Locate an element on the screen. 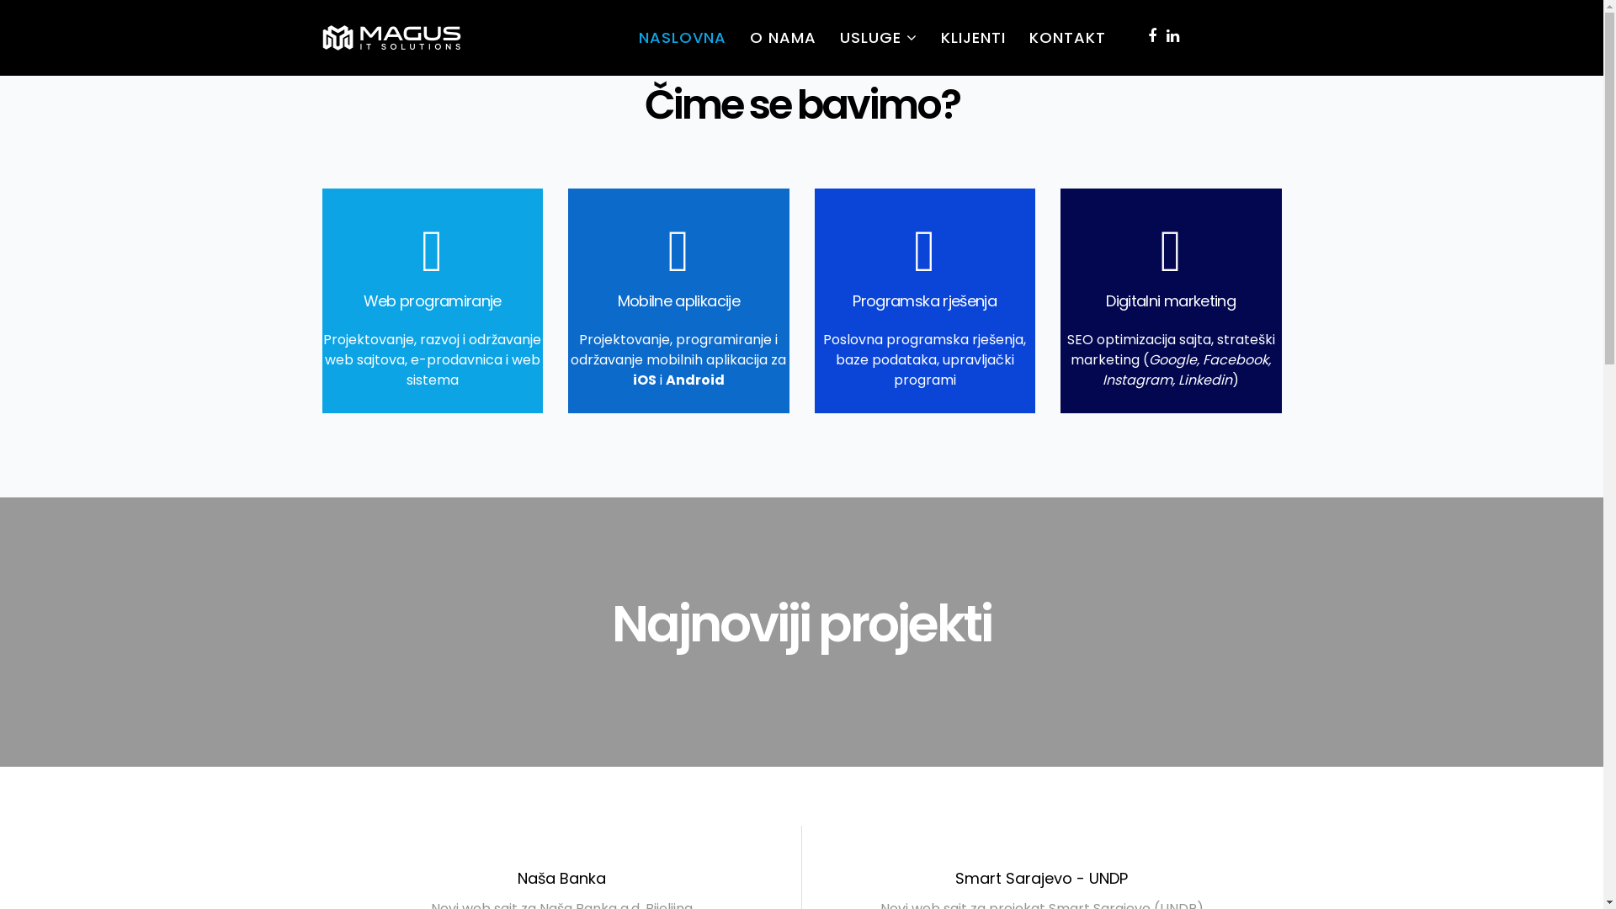  NASLOVNA is located at coordinates (682, 38).